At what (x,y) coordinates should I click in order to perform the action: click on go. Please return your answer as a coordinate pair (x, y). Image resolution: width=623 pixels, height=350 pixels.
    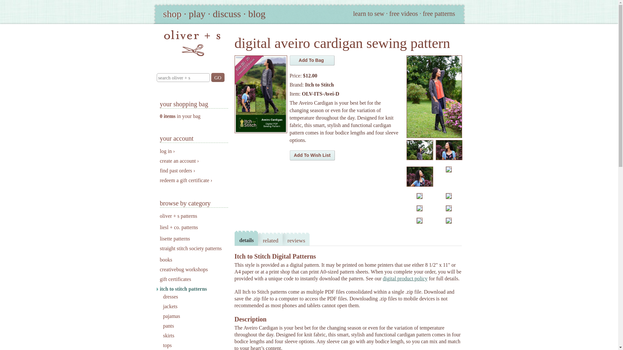
    Looking at the image, I should click on (217, 77).